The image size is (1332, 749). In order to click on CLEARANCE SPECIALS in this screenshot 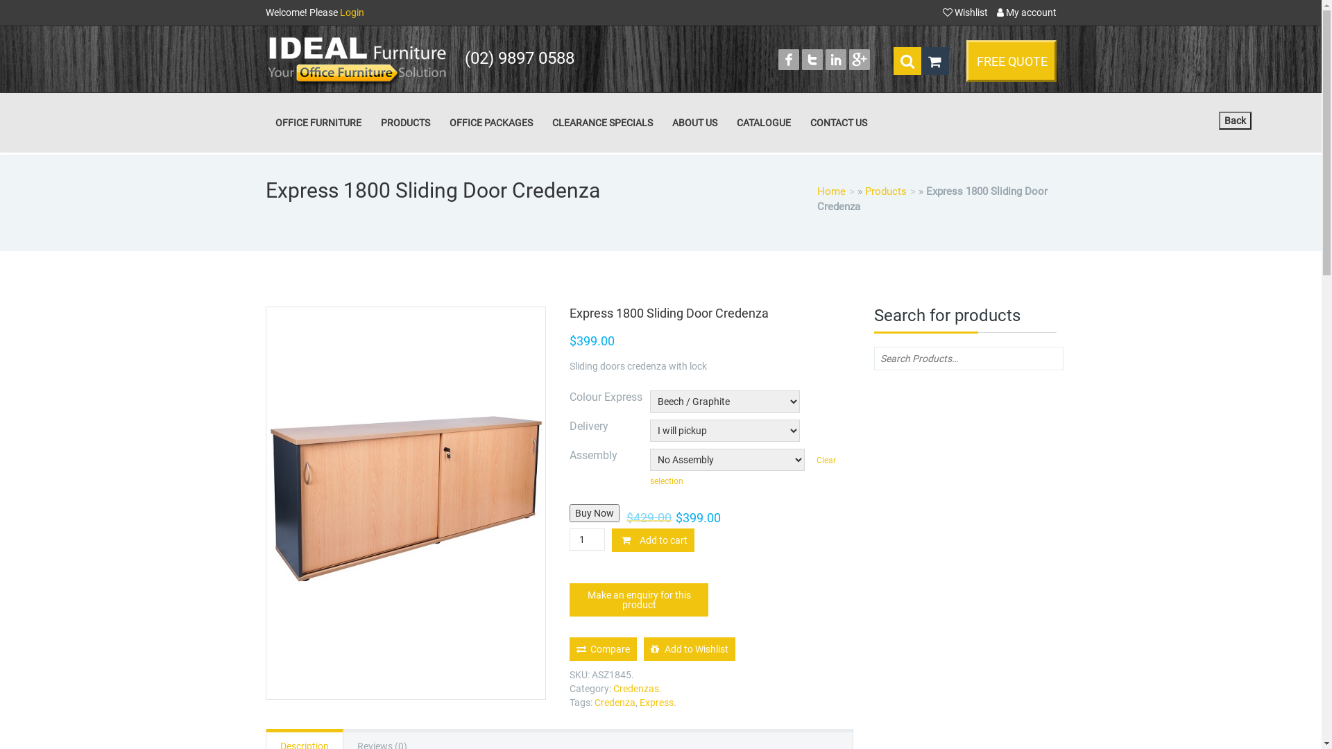, I will do `click(602, 123)`.